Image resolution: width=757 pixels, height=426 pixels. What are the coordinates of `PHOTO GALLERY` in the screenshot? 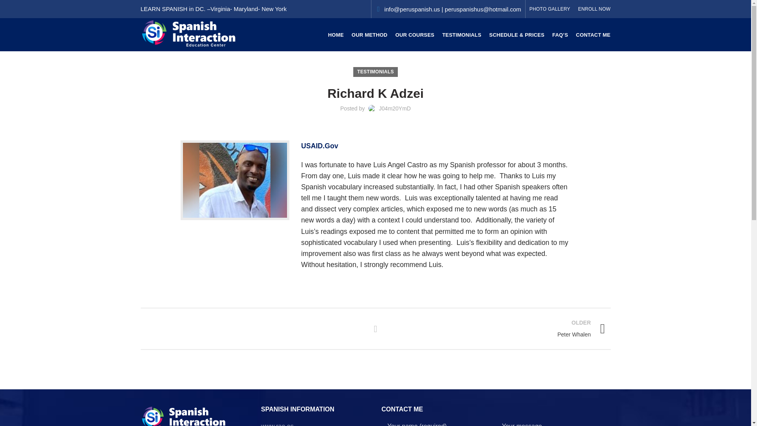 It's located at (496, 328).